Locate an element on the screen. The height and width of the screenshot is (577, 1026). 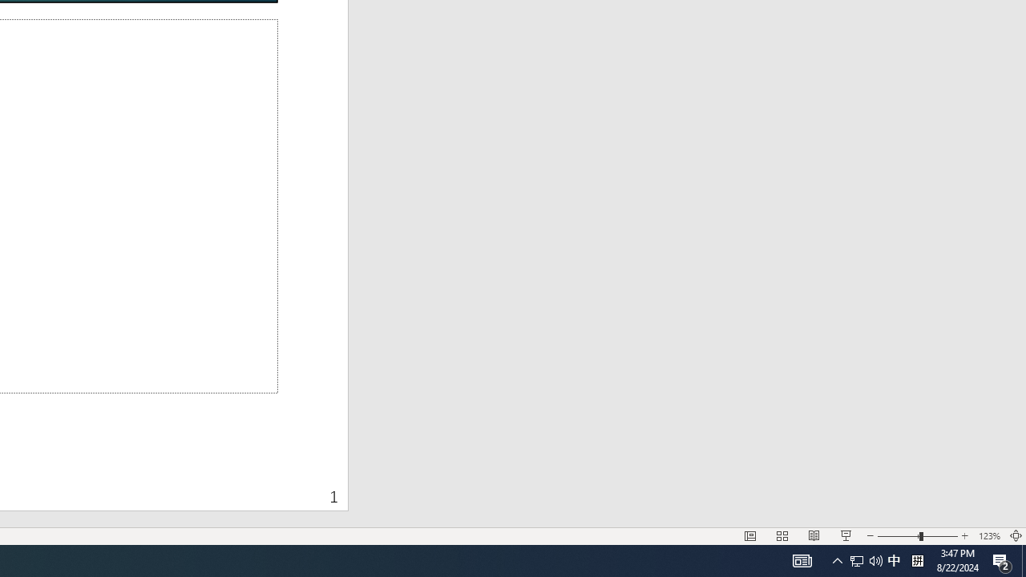
Slide Sorter is located at coordinates (782, 535).